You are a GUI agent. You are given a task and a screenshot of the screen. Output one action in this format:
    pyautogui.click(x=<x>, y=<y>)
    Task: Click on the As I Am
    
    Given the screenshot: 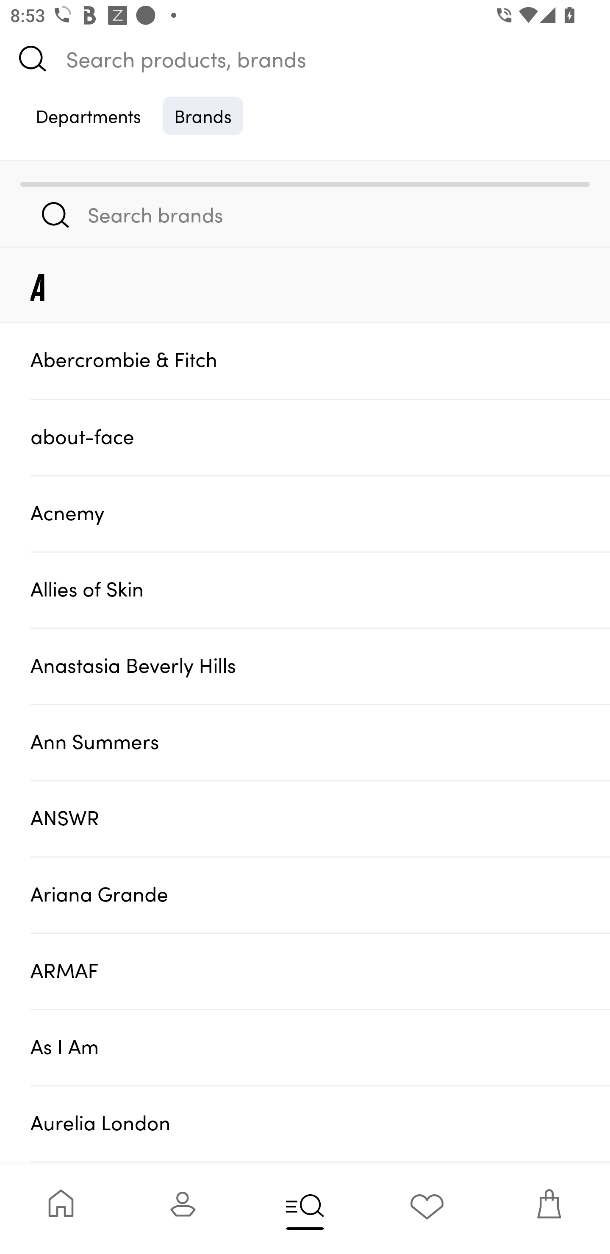 What is the action you would take?
    pyautogui.click(x=320, y=1047)
    